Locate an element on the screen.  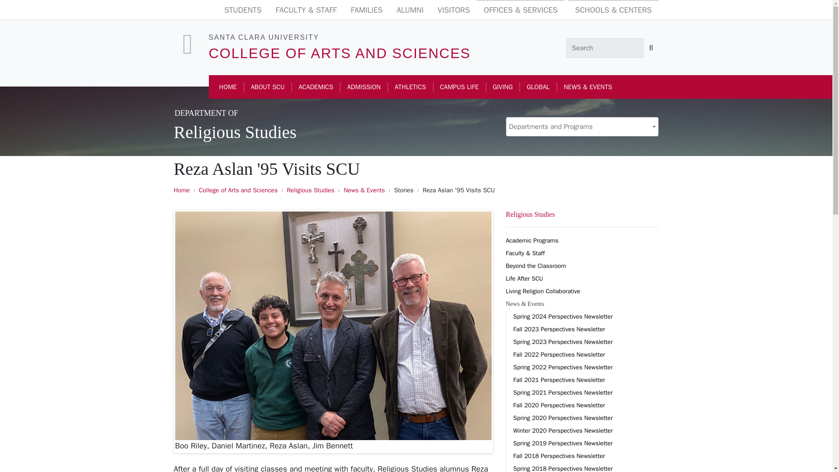
GLOBAL is located at coordinates (537, 87).